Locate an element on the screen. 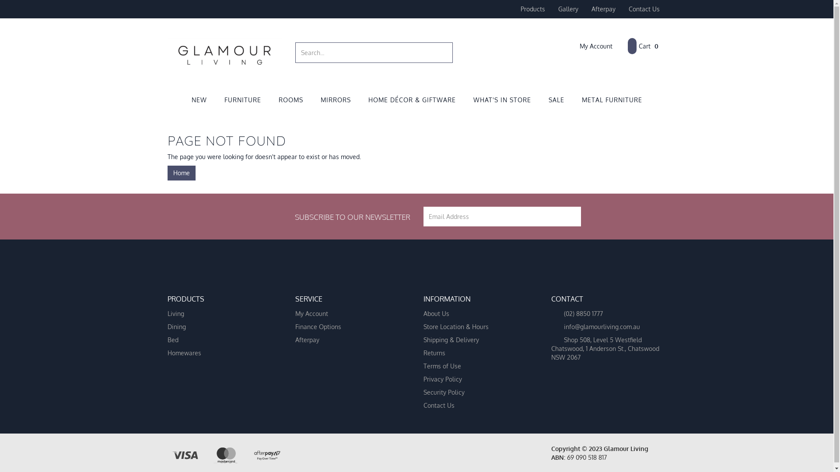 This screenshot has height=472, width=840. Contact Us is located at coordinates (477, 406).